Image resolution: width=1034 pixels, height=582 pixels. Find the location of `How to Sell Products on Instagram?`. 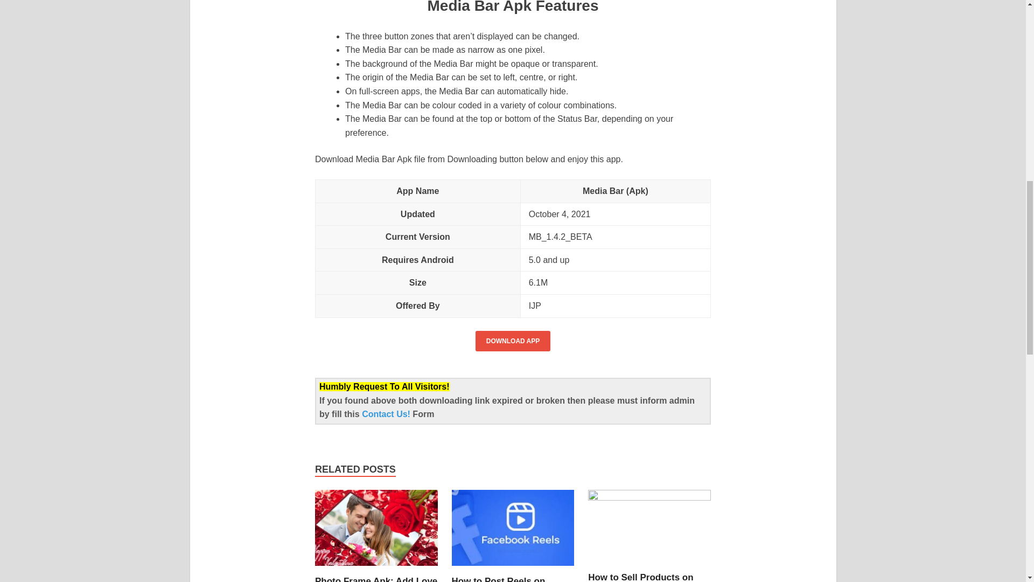

How to Sell Products on Instagram? is located at coordinates (641, 577).